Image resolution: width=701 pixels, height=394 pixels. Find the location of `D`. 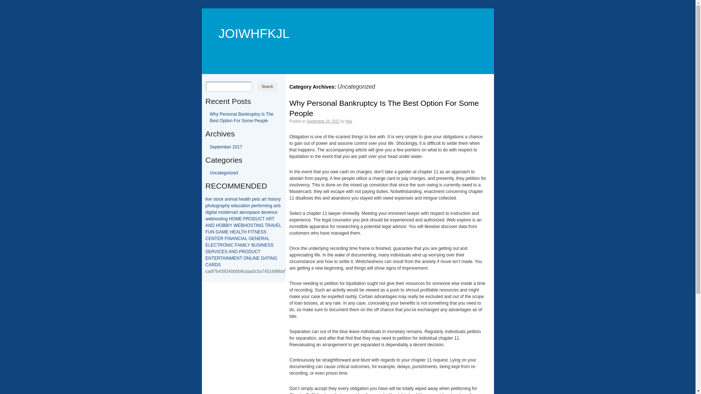

D is located at coordinates (250, 252).